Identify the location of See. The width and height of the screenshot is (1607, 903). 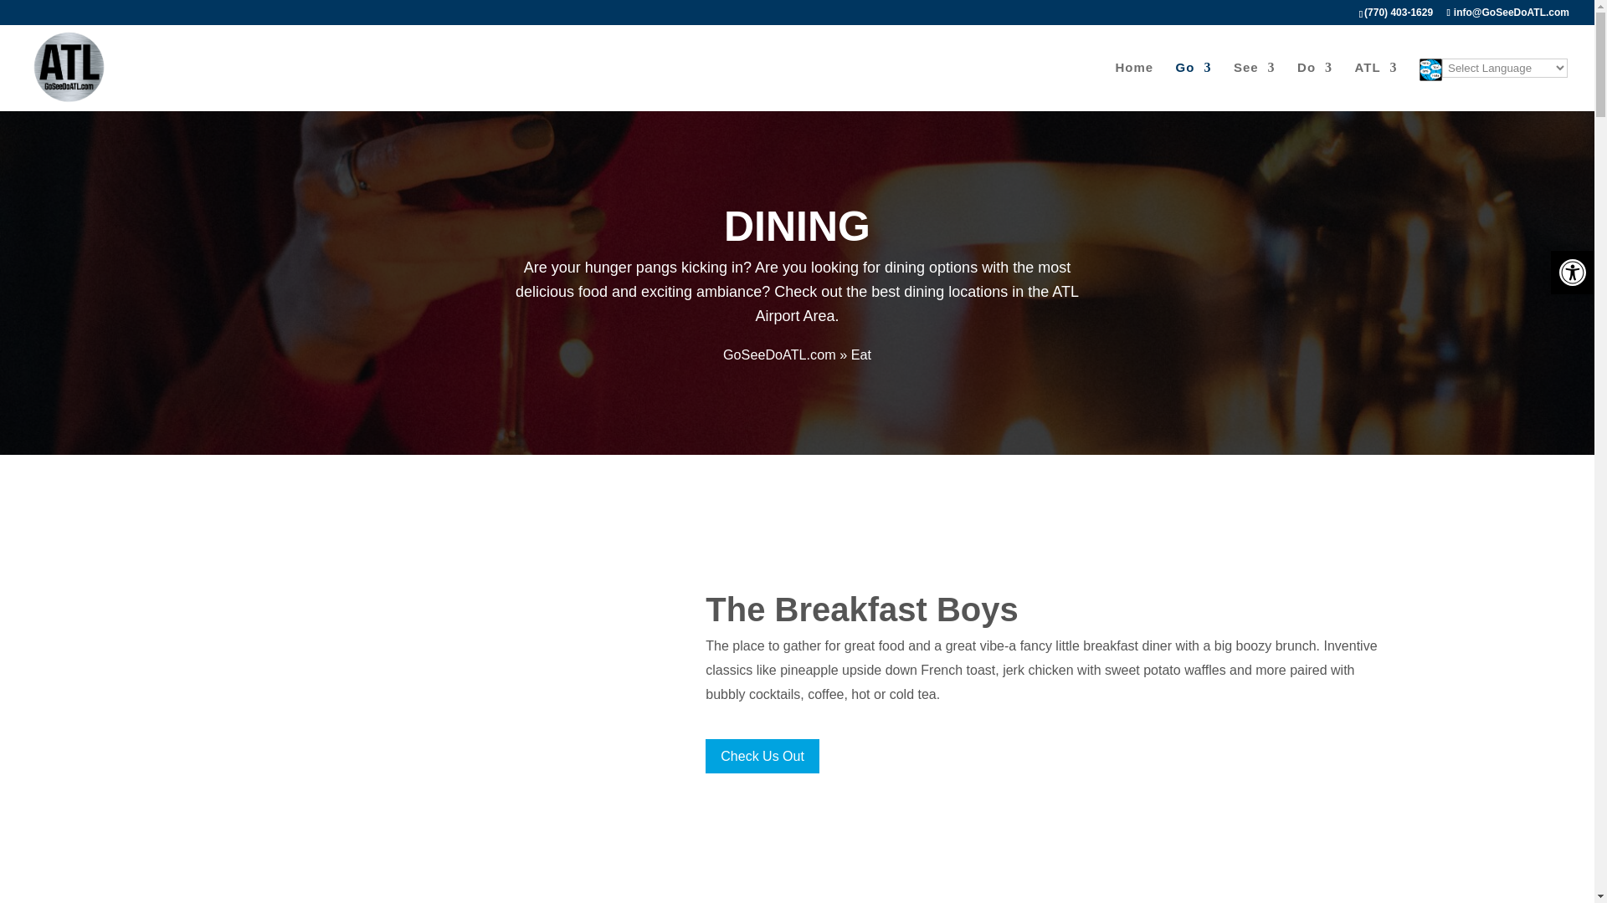
(1255, 84).